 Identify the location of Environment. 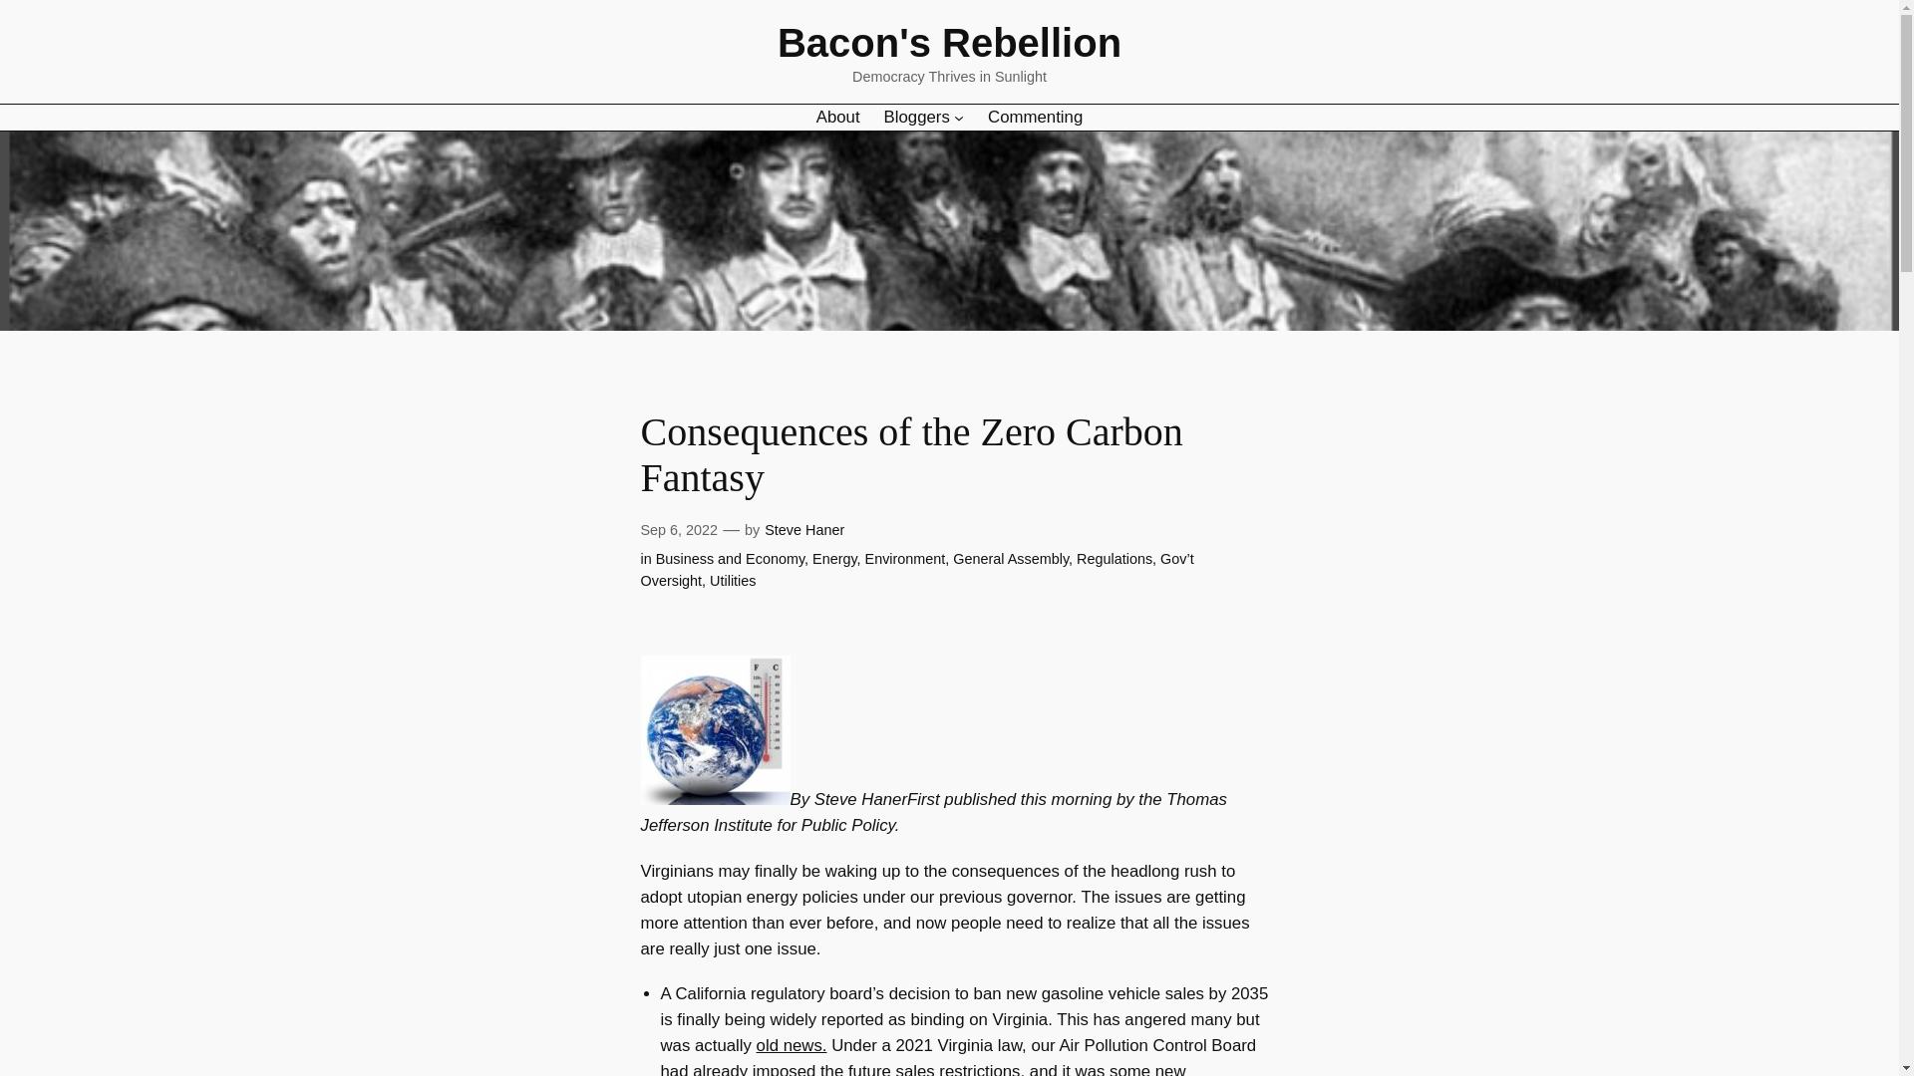
(905, 558).